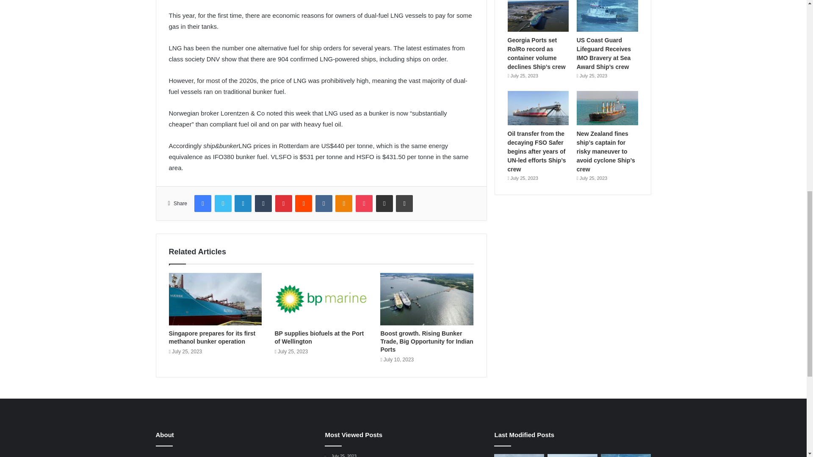  What do you see at coordinates (384, 204) in the screenshot?
I see `Share via Email` at bounding box center [384, 204].